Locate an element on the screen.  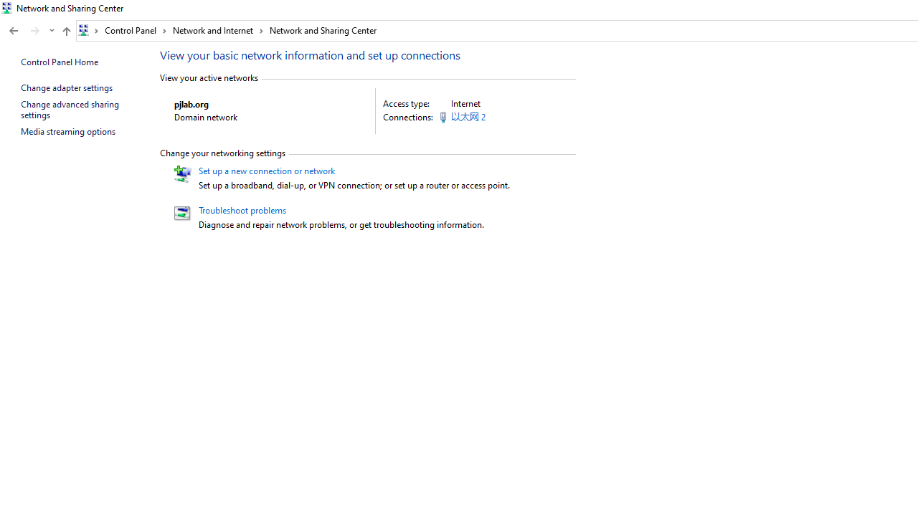
Troubleshoot problems is located at coordinates (242, 209).